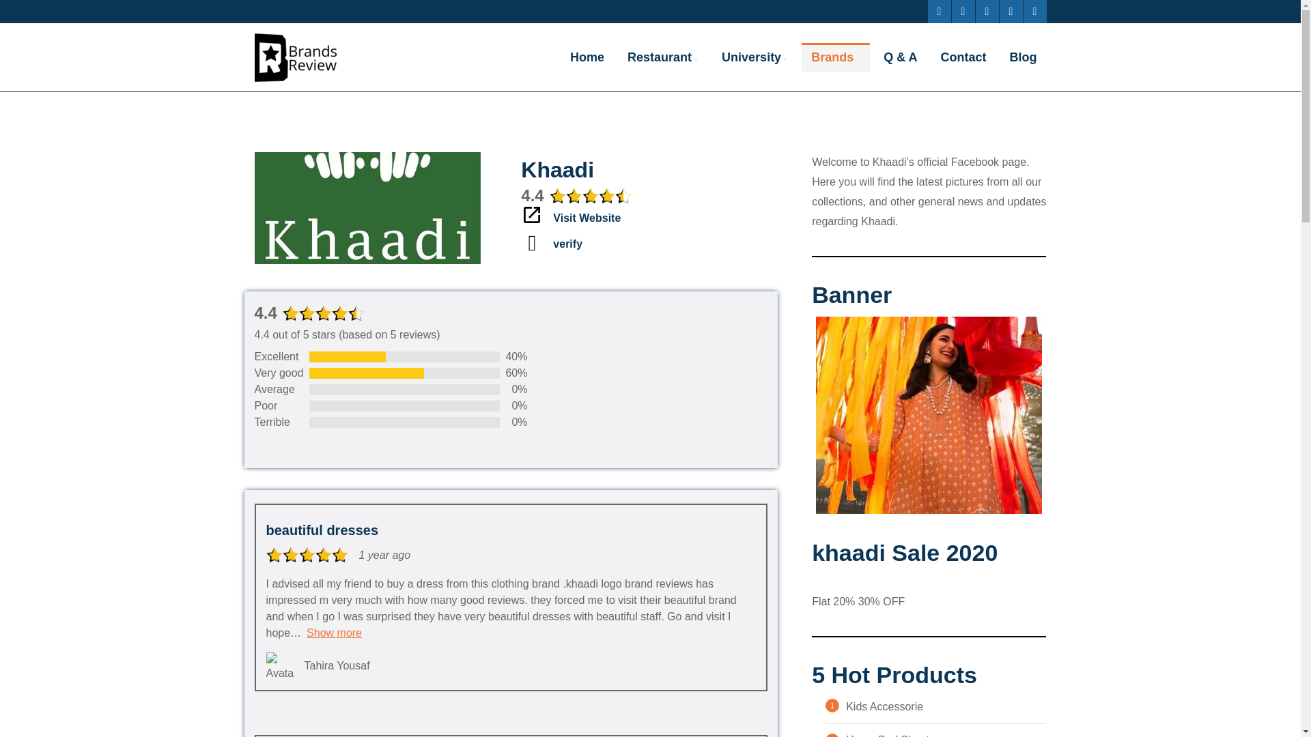 The image size is (1311, 737). What do you see at coordinates (754, 57) in the screenshot?
I see `University` at bounding box center [754, 57].